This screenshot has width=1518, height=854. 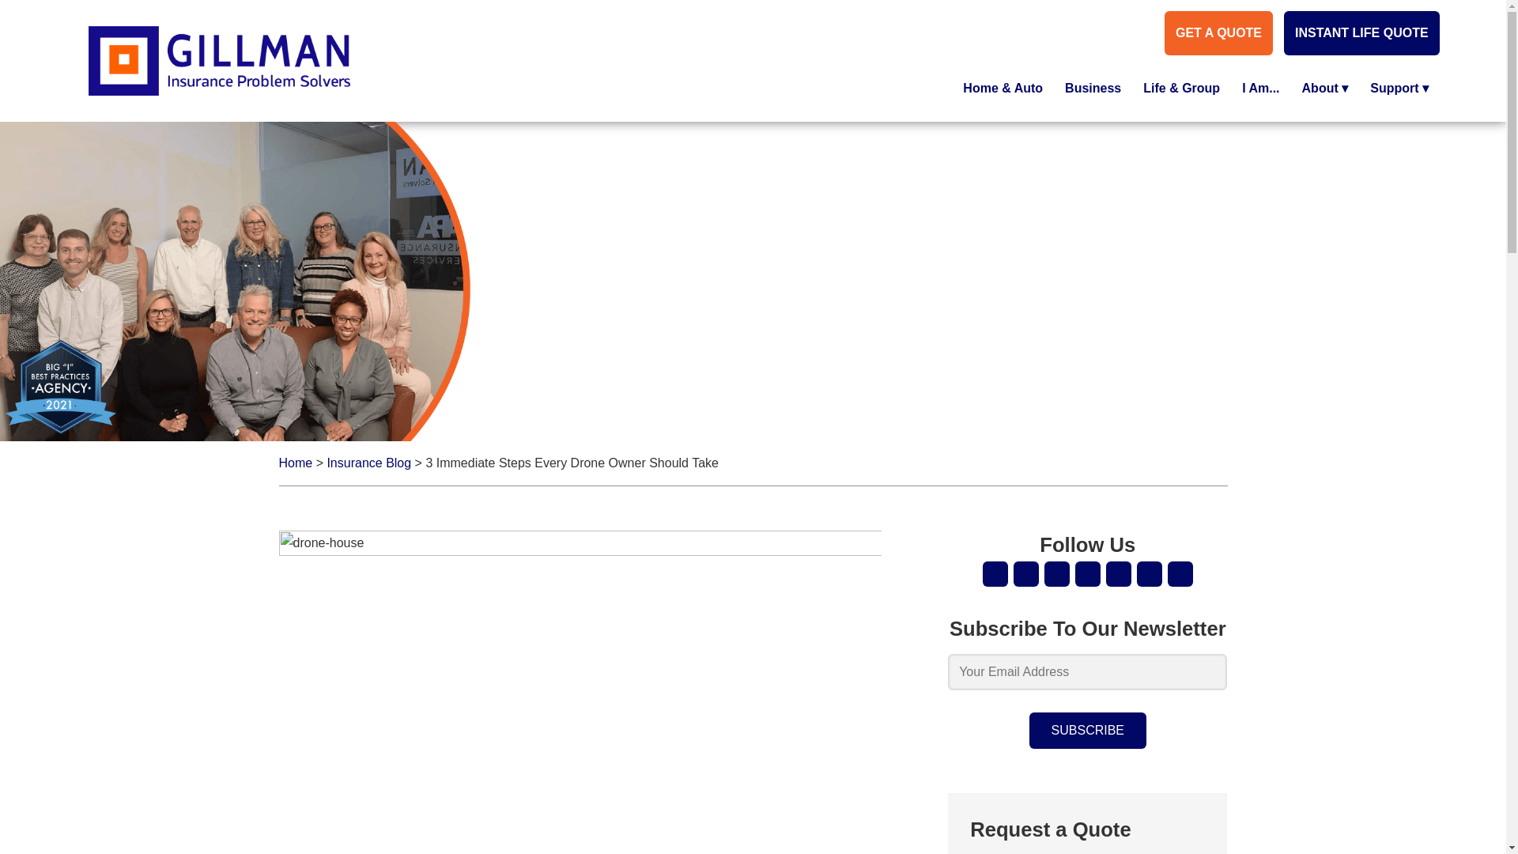 What do you see at coordinates (1150, 573) in the screenshot?
I see `YouTube` at bounding box center [1150, 573].